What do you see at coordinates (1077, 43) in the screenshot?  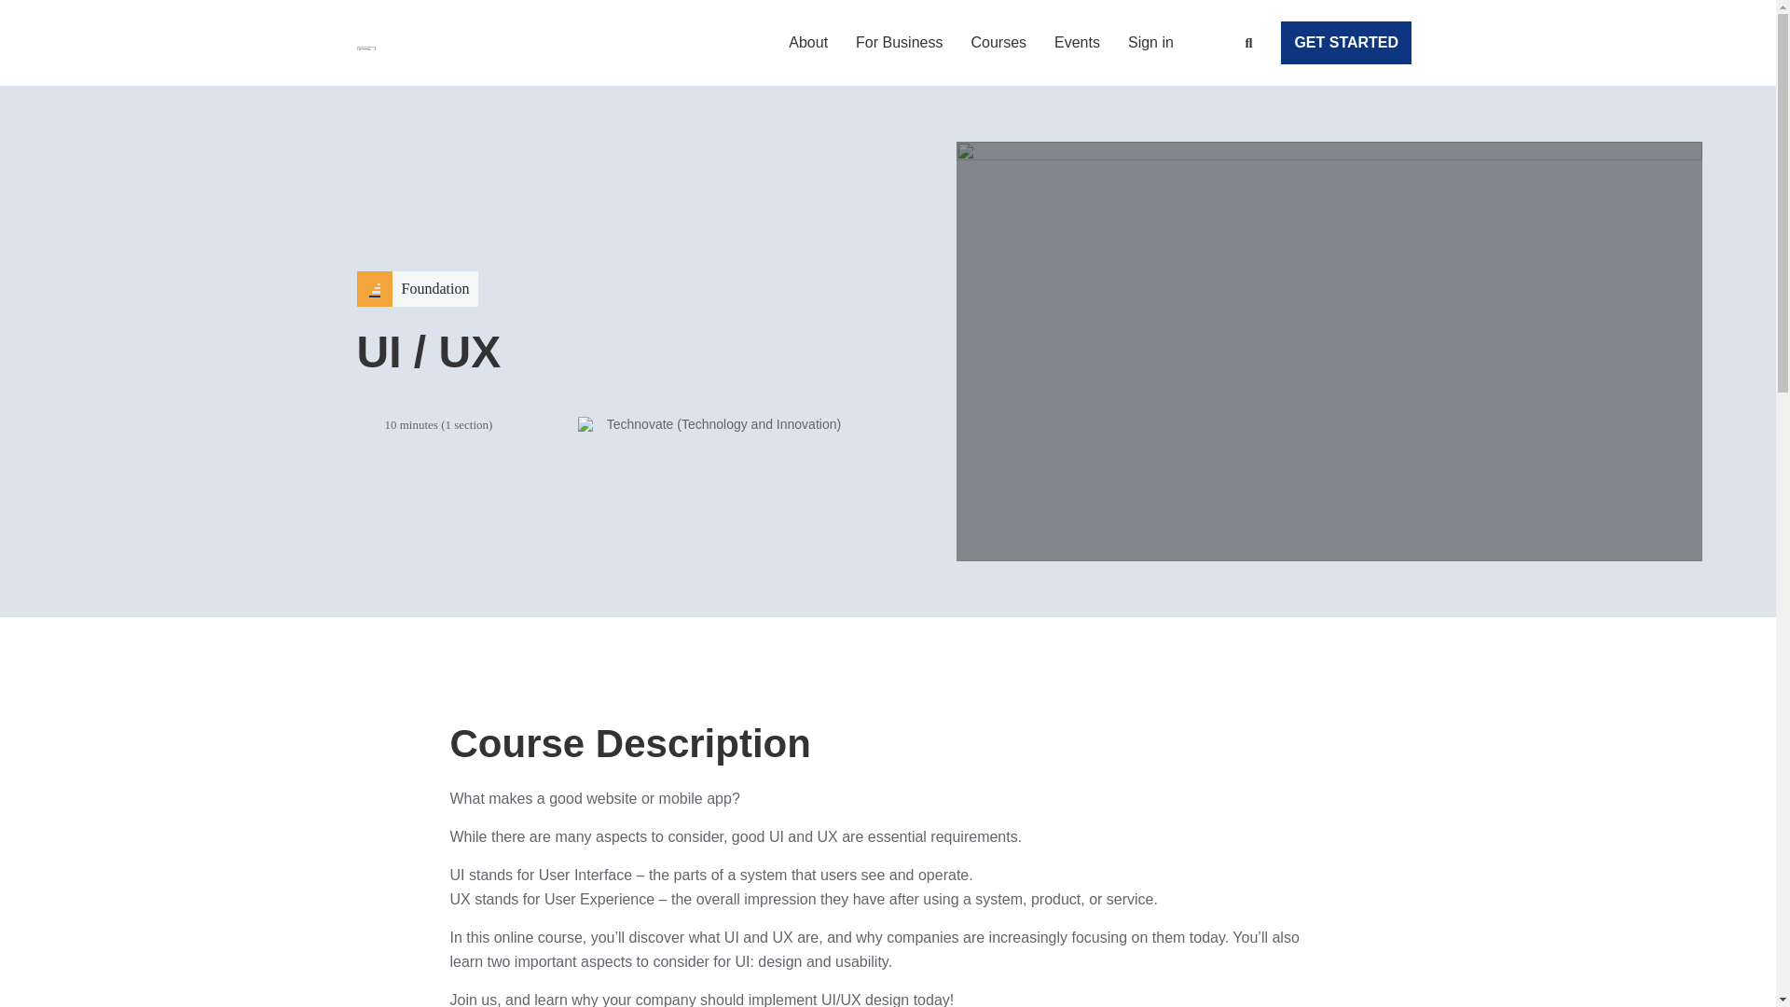 I see `Events` at bounding box center [1077, 43].